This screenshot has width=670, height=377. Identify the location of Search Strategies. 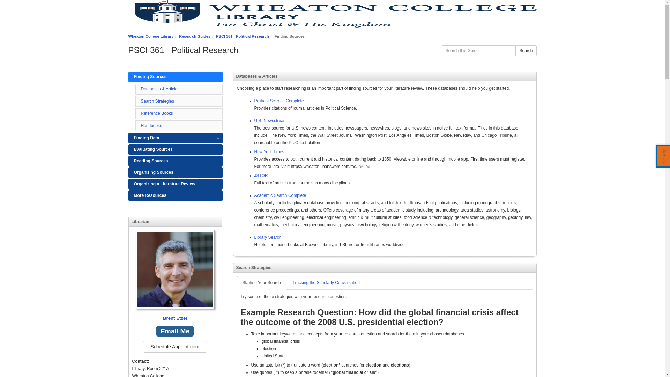
(157, 101).